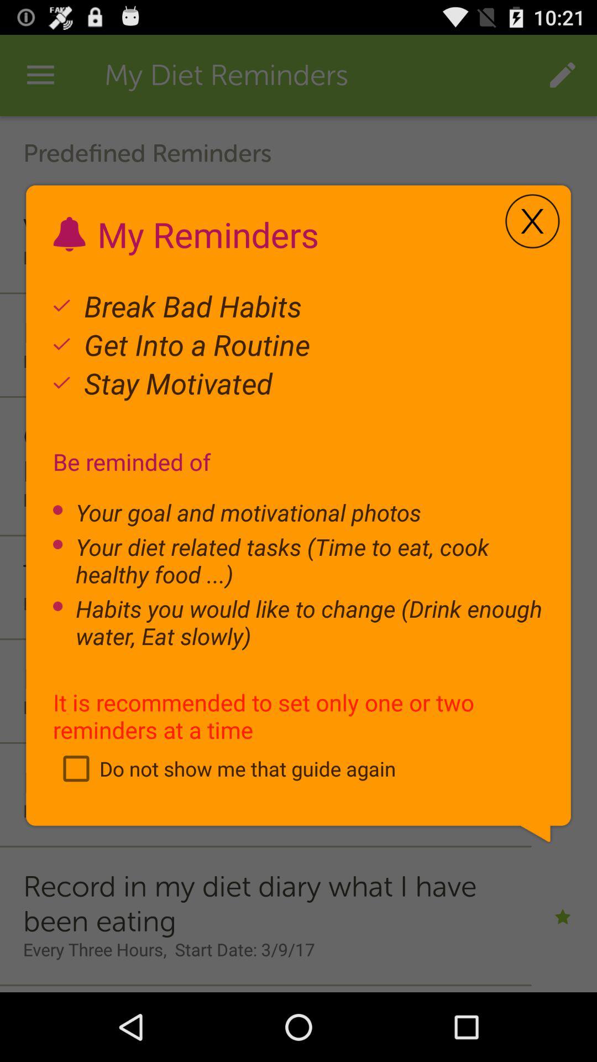 The height and width of the screenshot is (1062, 597). Describe the element at coordinates (532, 221) in the screenshot. I see `tap the icon to the right of my reminders item` at that location.